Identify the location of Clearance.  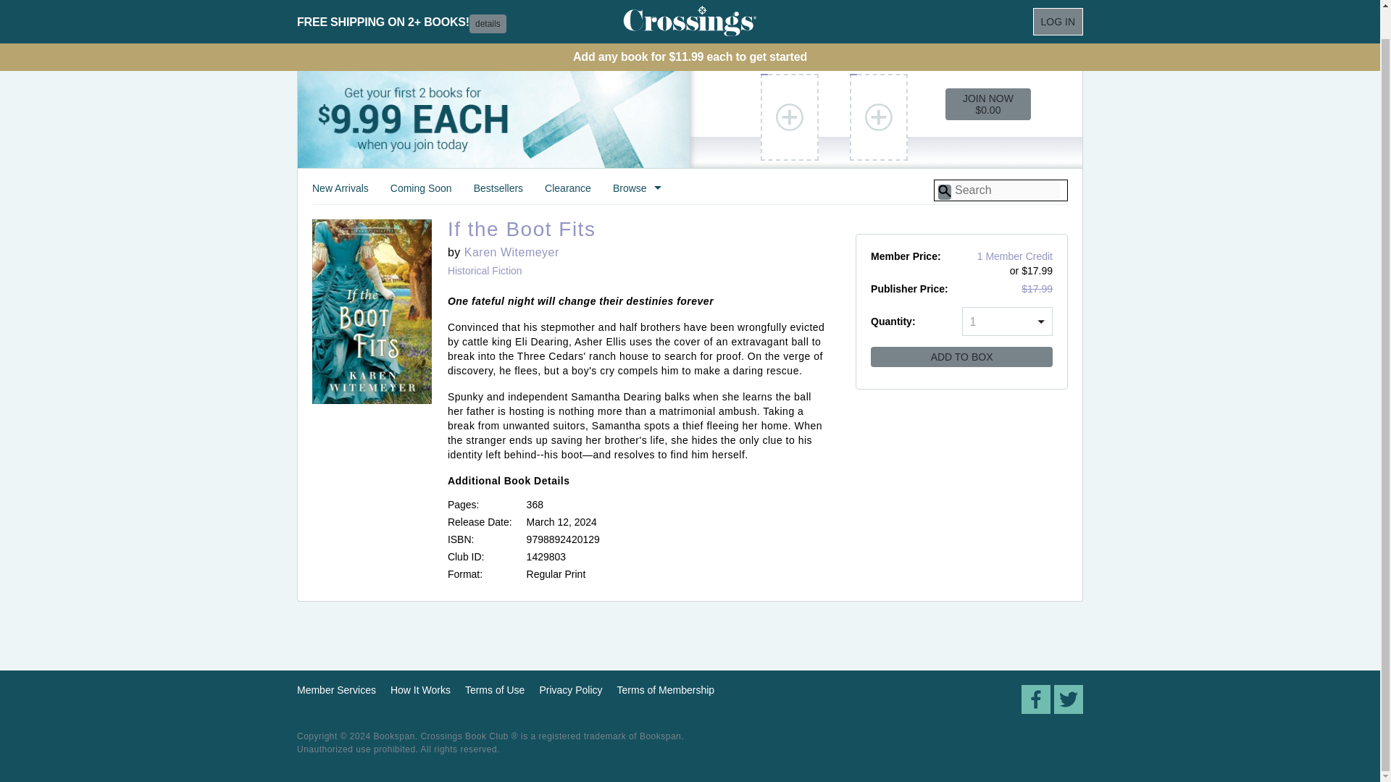
(568, 193).